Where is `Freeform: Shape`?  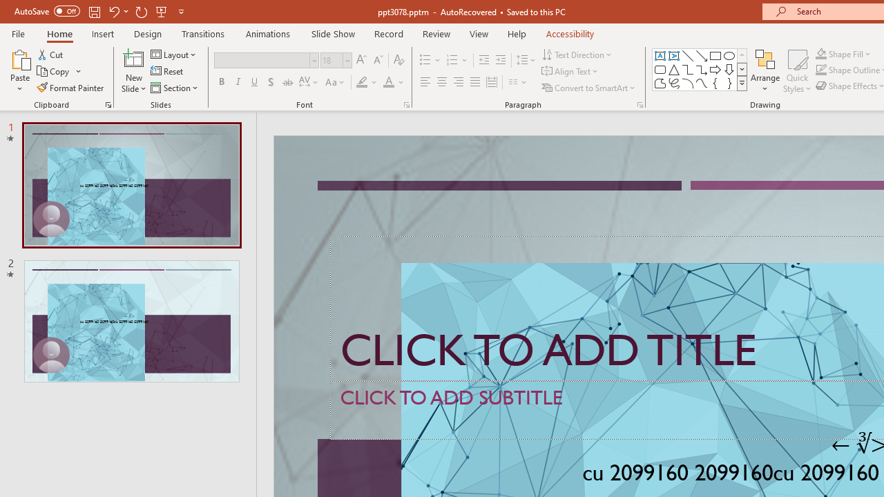 Freeform: Shape is located at coordinates (660, 83).